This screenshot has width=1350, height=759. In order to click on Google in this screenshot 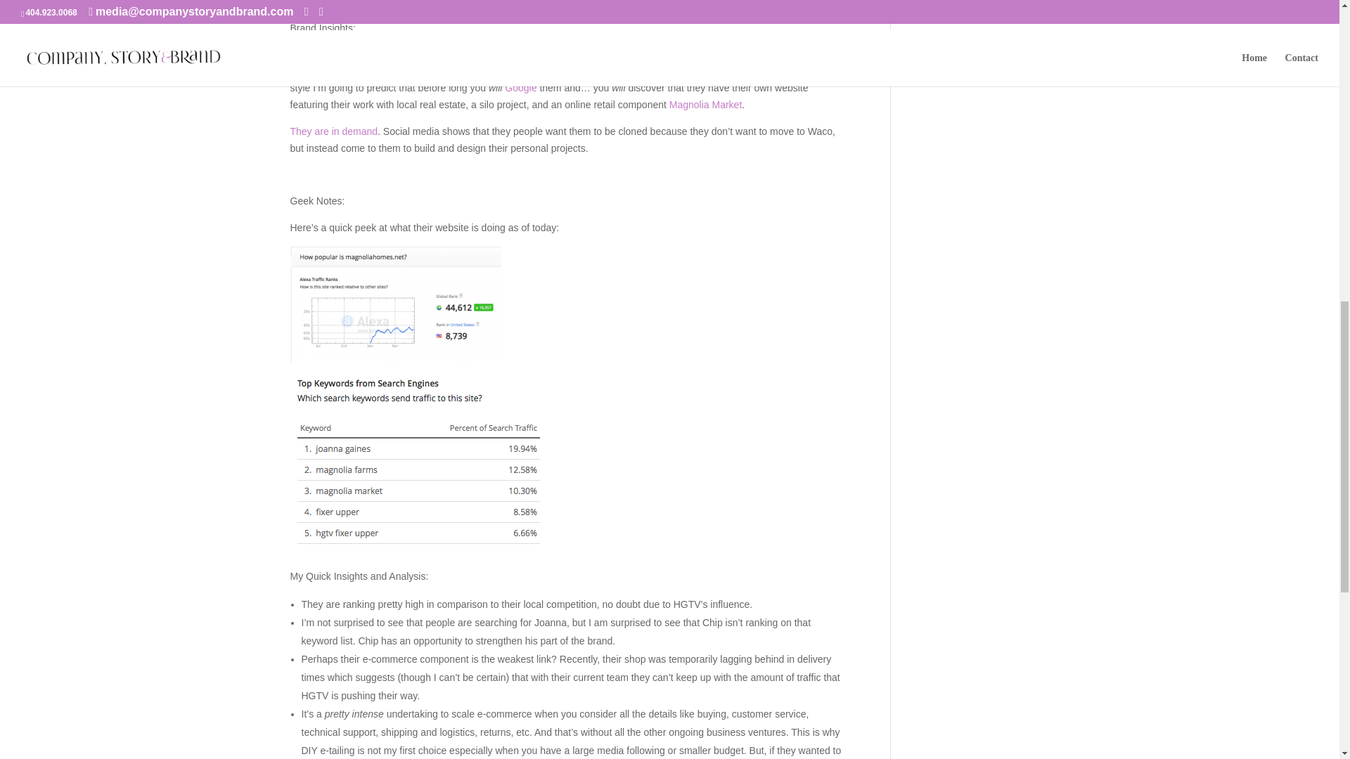, I will do `click(520, 87)`.